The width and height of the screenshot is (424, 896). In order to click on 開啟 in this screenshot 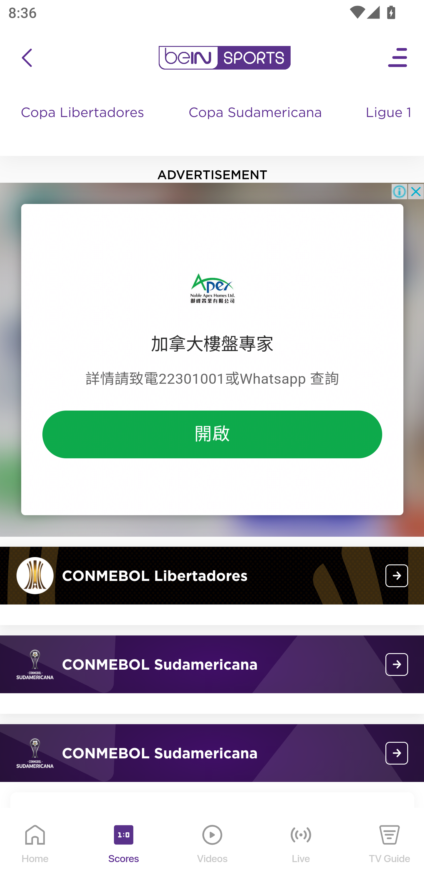, I will do `click(212, 434)`.